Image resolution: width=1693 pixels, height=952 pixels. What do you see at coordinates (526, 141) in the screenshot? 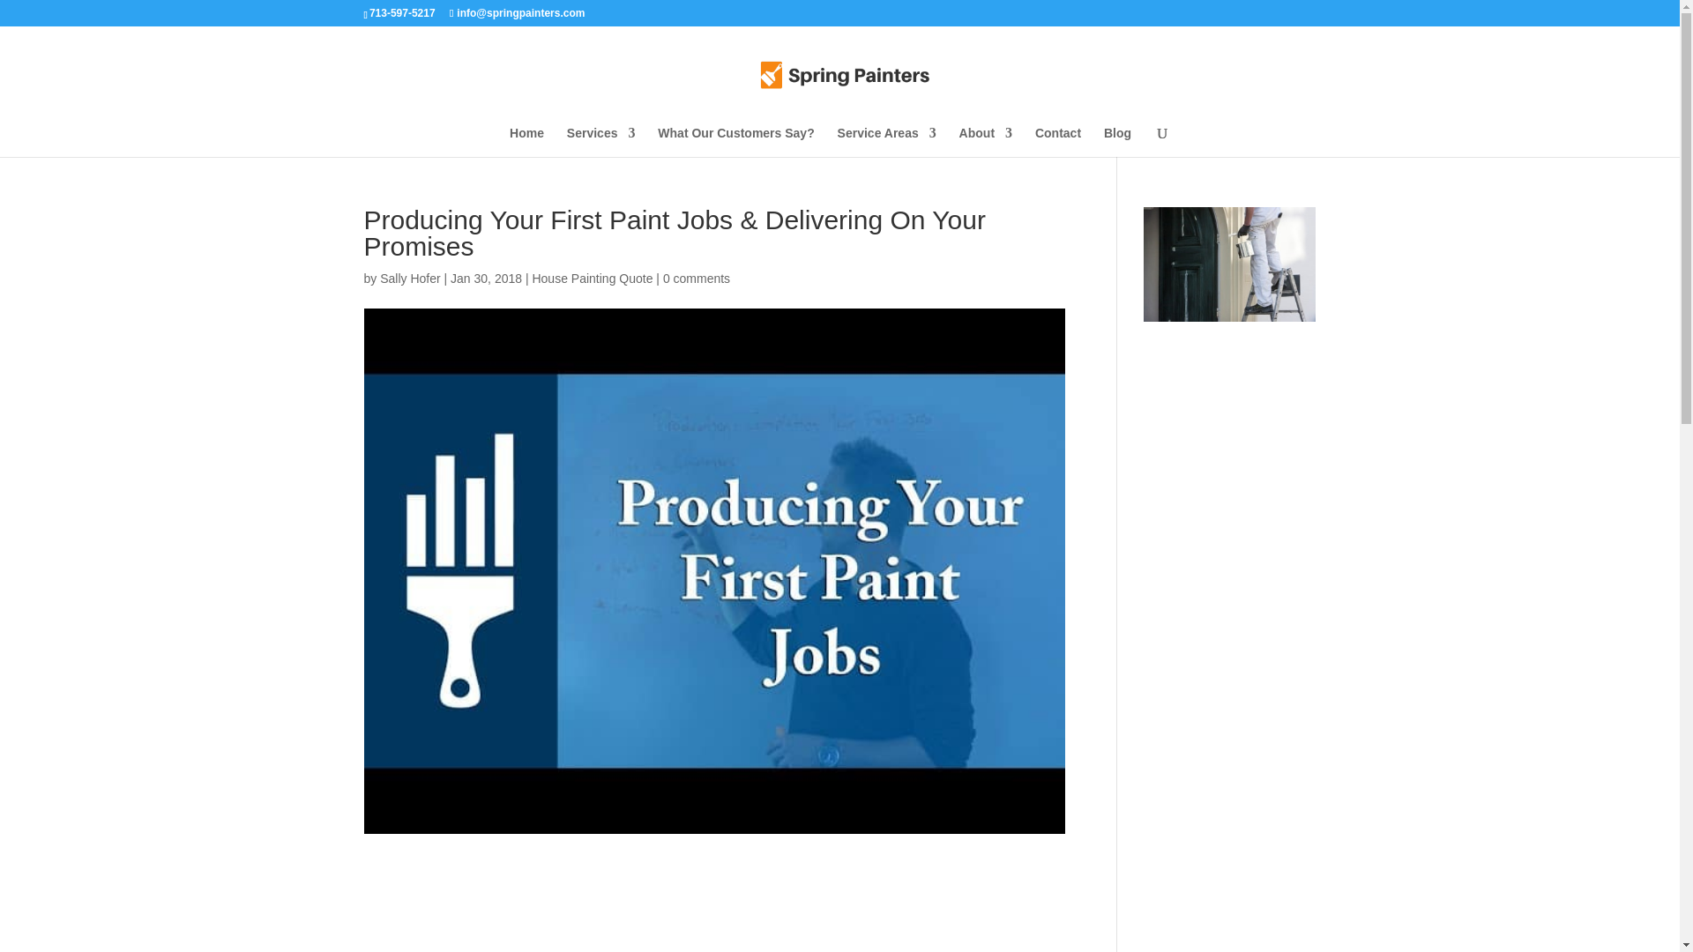
I see `Home` at bounding box center [526, 141].